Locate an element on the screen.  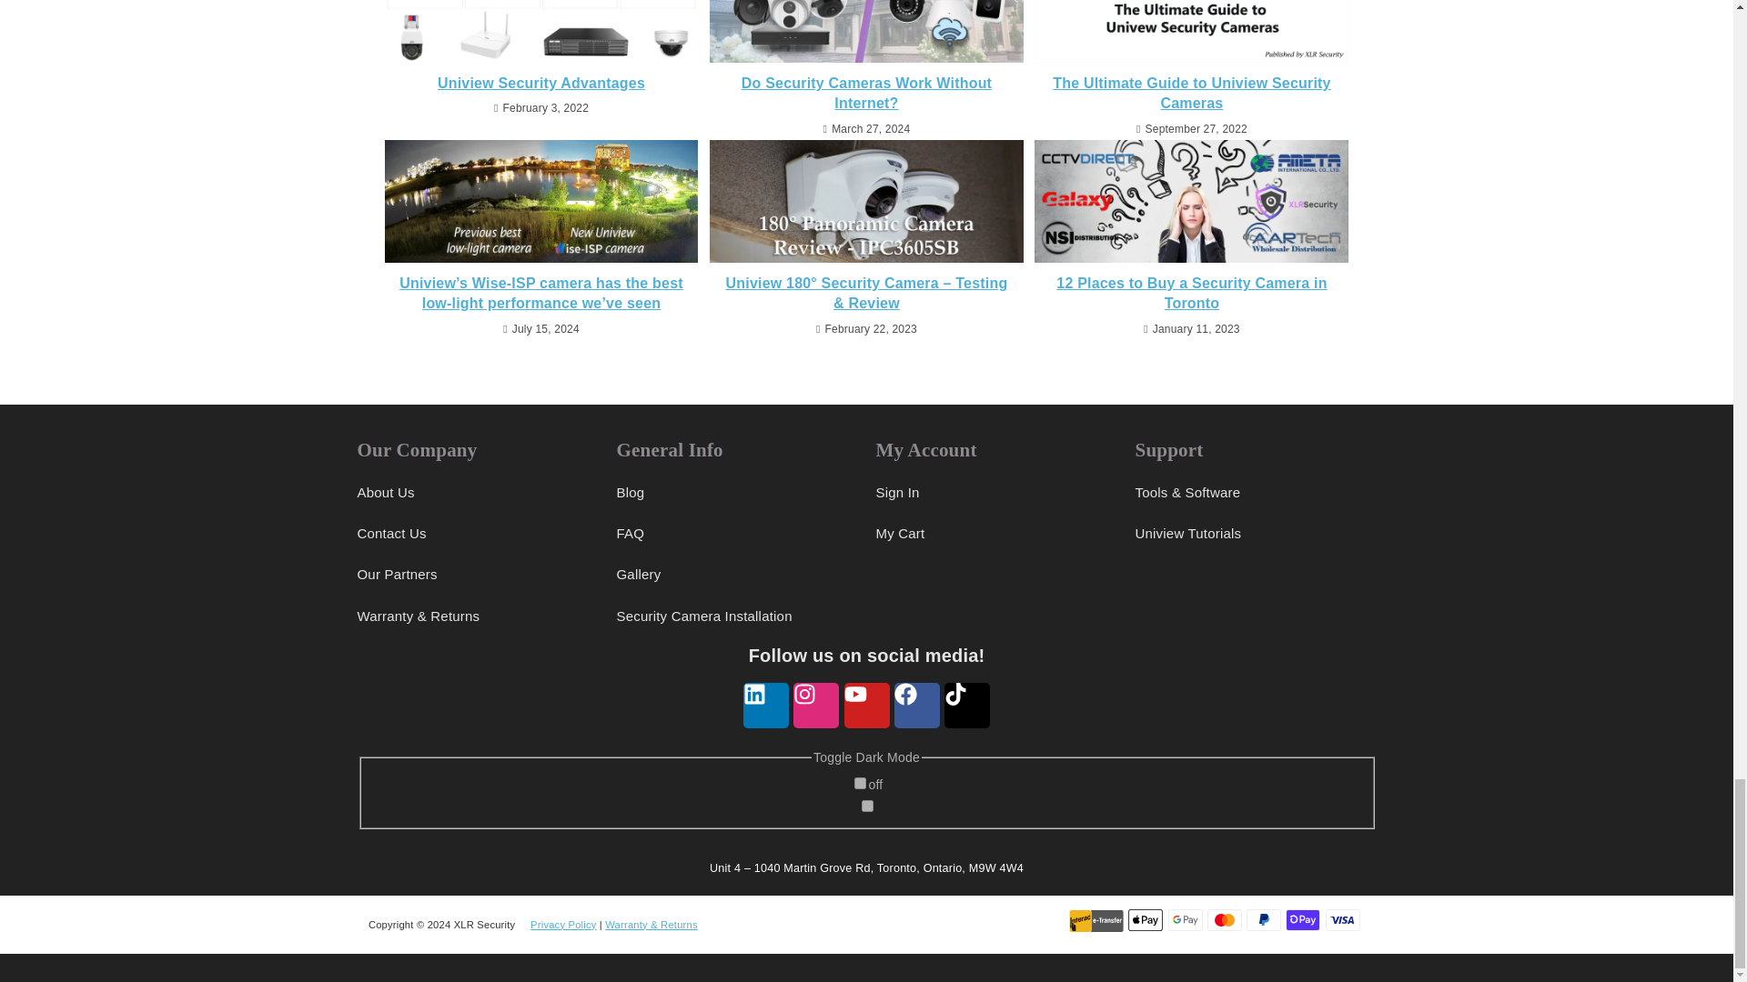
Apple Pay is located at coordinates (1146, 920).